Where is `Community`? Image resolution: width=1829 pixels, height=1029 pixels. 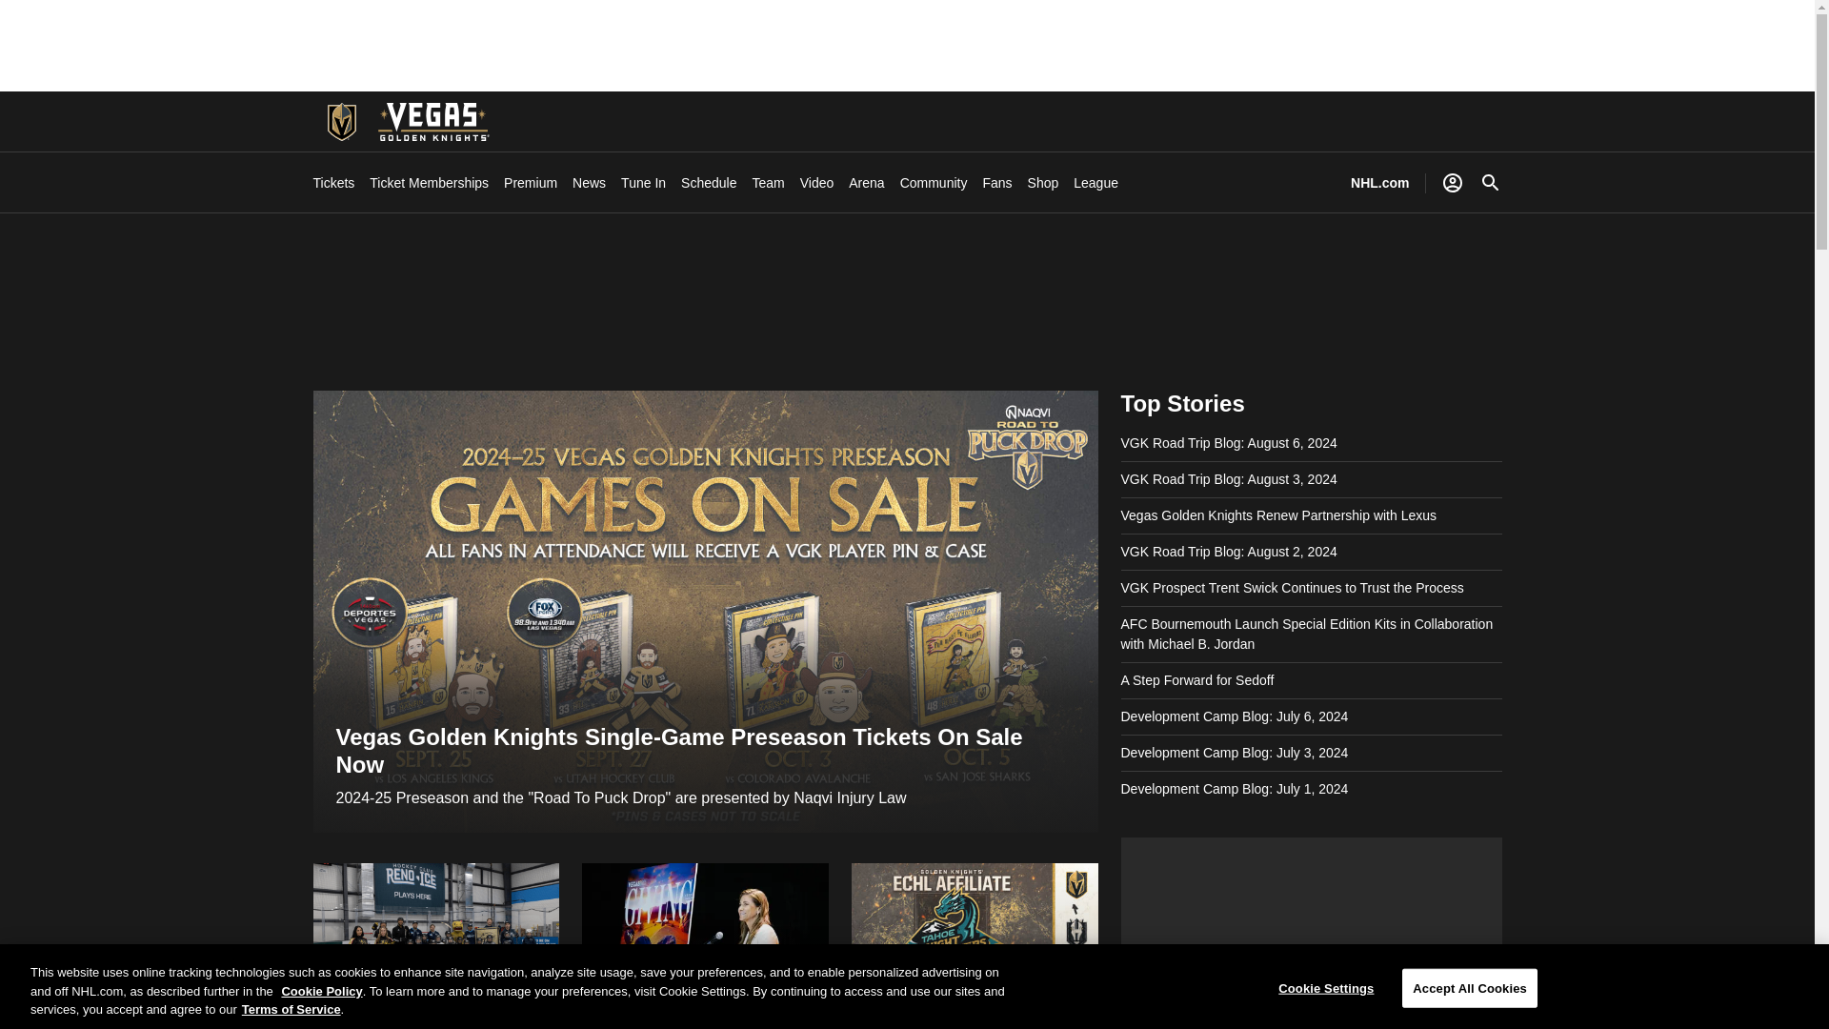
Community is located at coordinates (934, 183).